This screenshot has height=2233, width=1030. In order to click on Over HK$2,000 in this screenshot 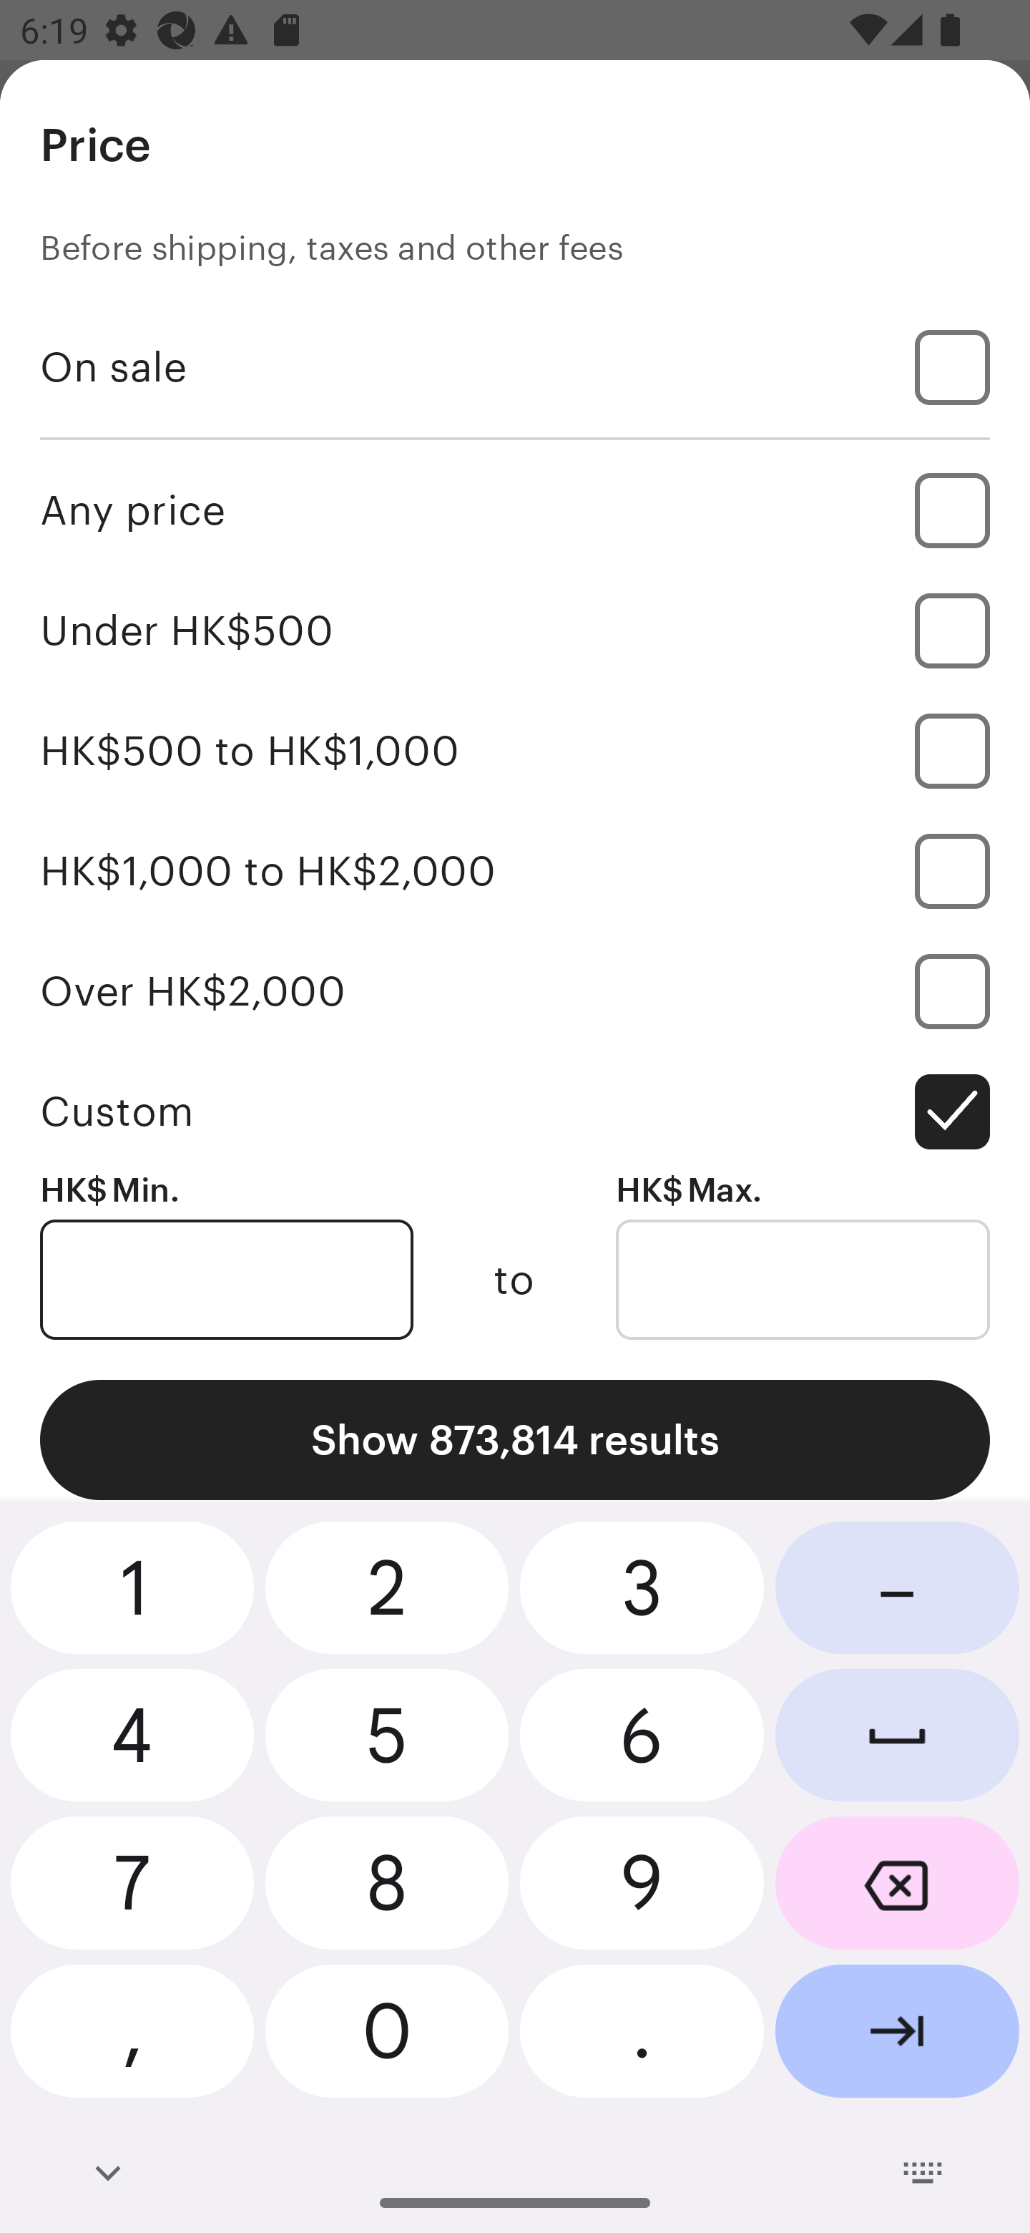, I will do `click(515, 991)`.